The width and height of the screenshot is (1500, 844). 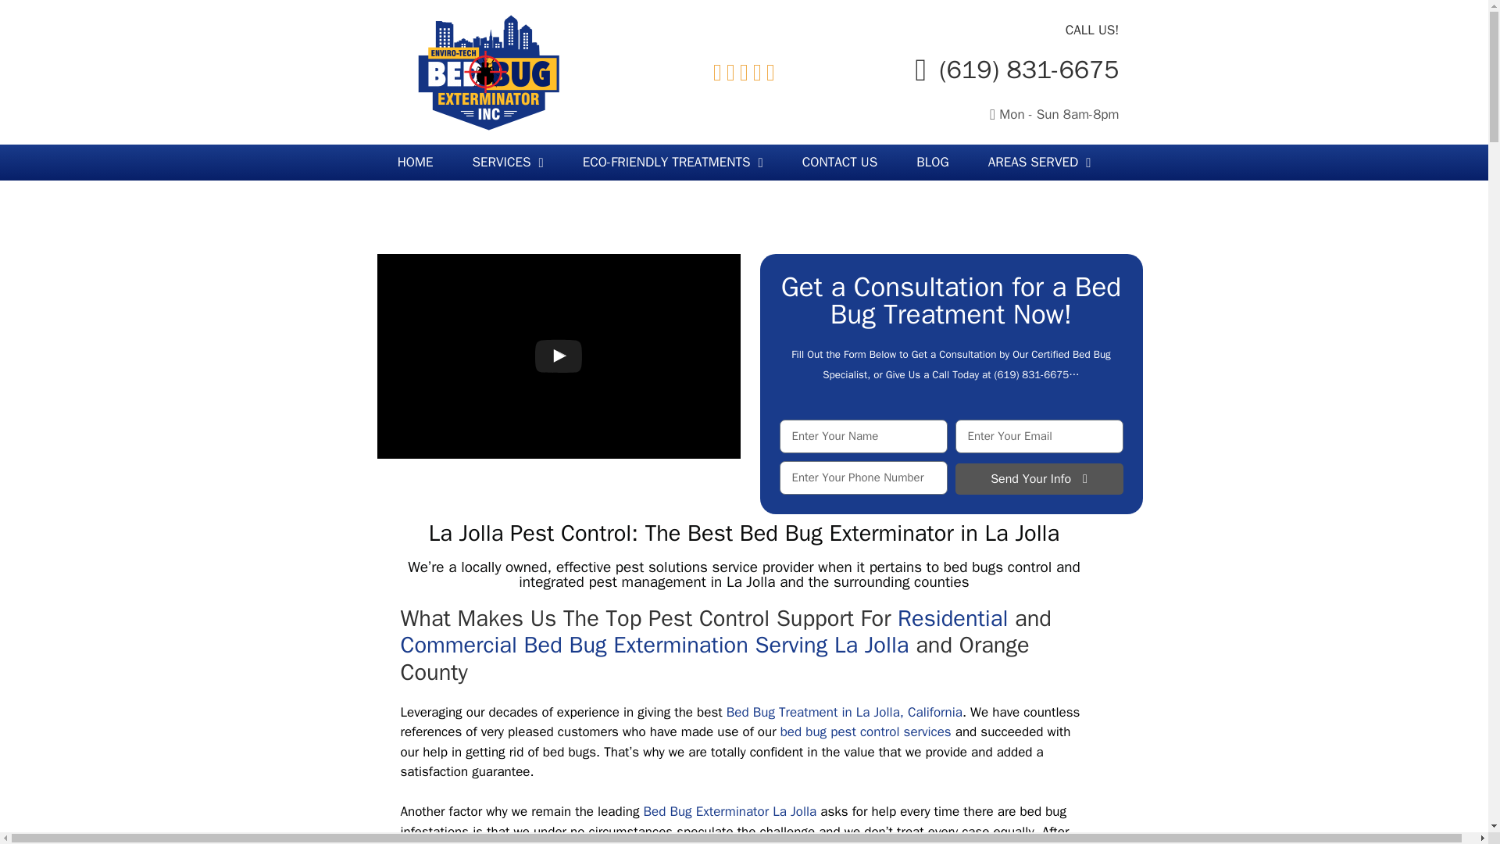 I want to click on AREAS SERVED, so click(x=1040, y=163).